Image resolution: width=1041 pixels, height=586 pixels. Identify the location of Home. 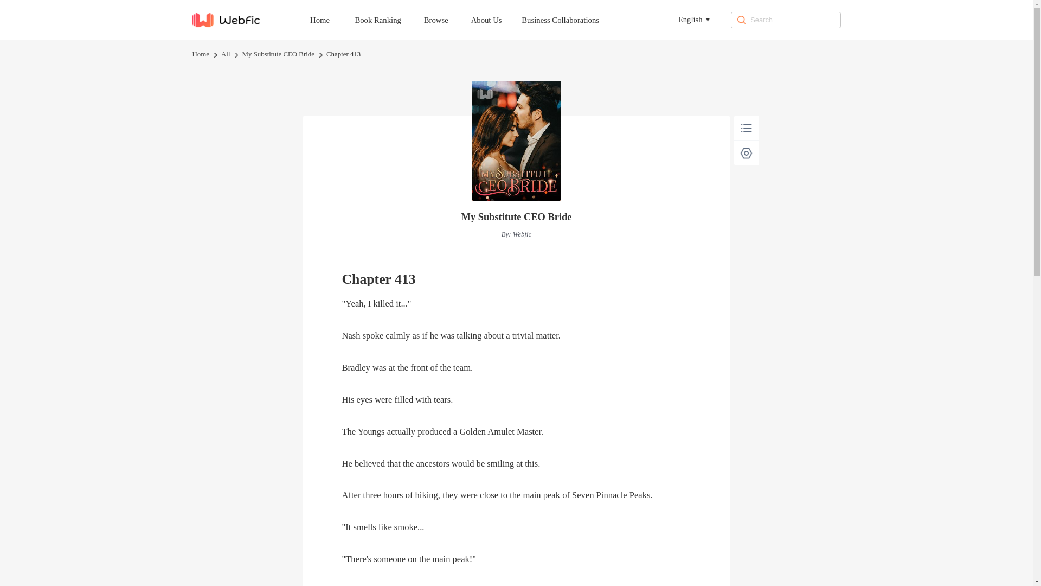
(200, 54).